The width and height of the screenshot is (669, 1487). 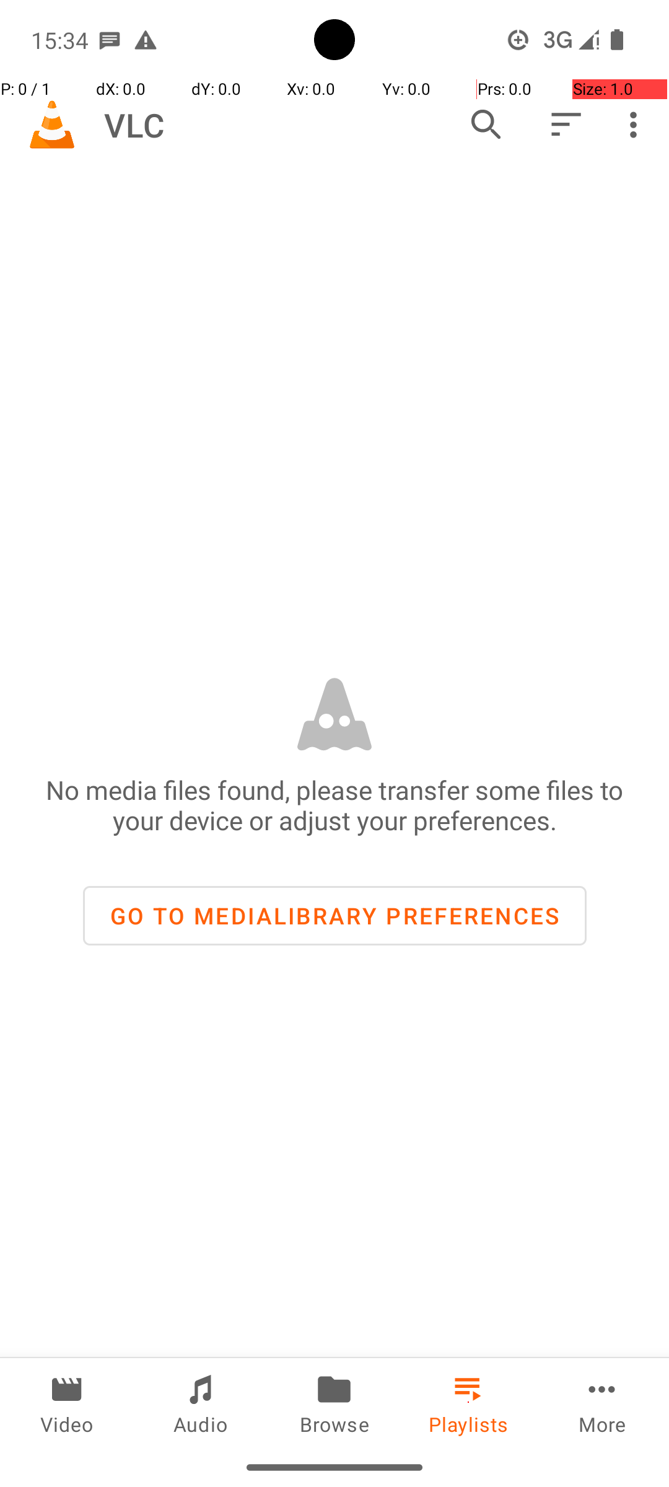 What do you see at coordinates (334, 916) in the screenshot?
I see `GO TO MEDIALIBRARY PREFERENCES` at bounding box center [334, 916].